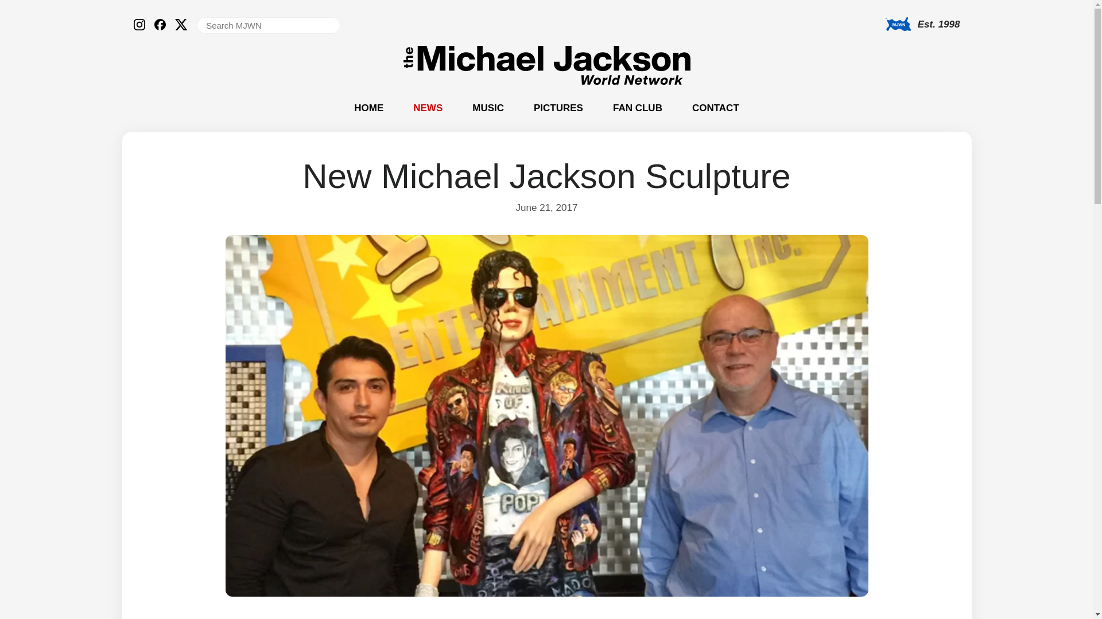 This screenshot has height=619, width=1102. I want to click on NEWS, so click(428, 108).